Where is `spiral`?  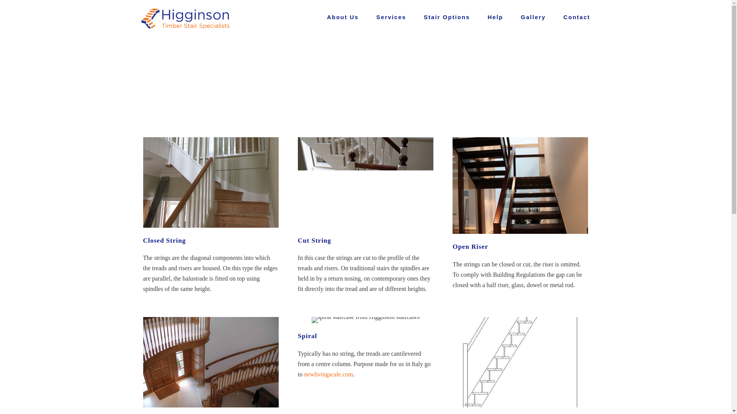 spiral is located at coordinates (366, 320).